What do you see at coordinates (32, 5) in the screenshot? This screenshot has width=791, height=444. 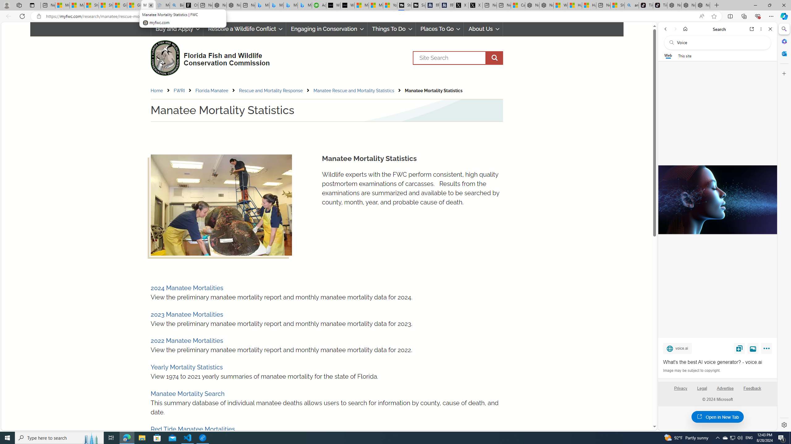 I see `Tab actions menu` at bounding box center [32, 5].